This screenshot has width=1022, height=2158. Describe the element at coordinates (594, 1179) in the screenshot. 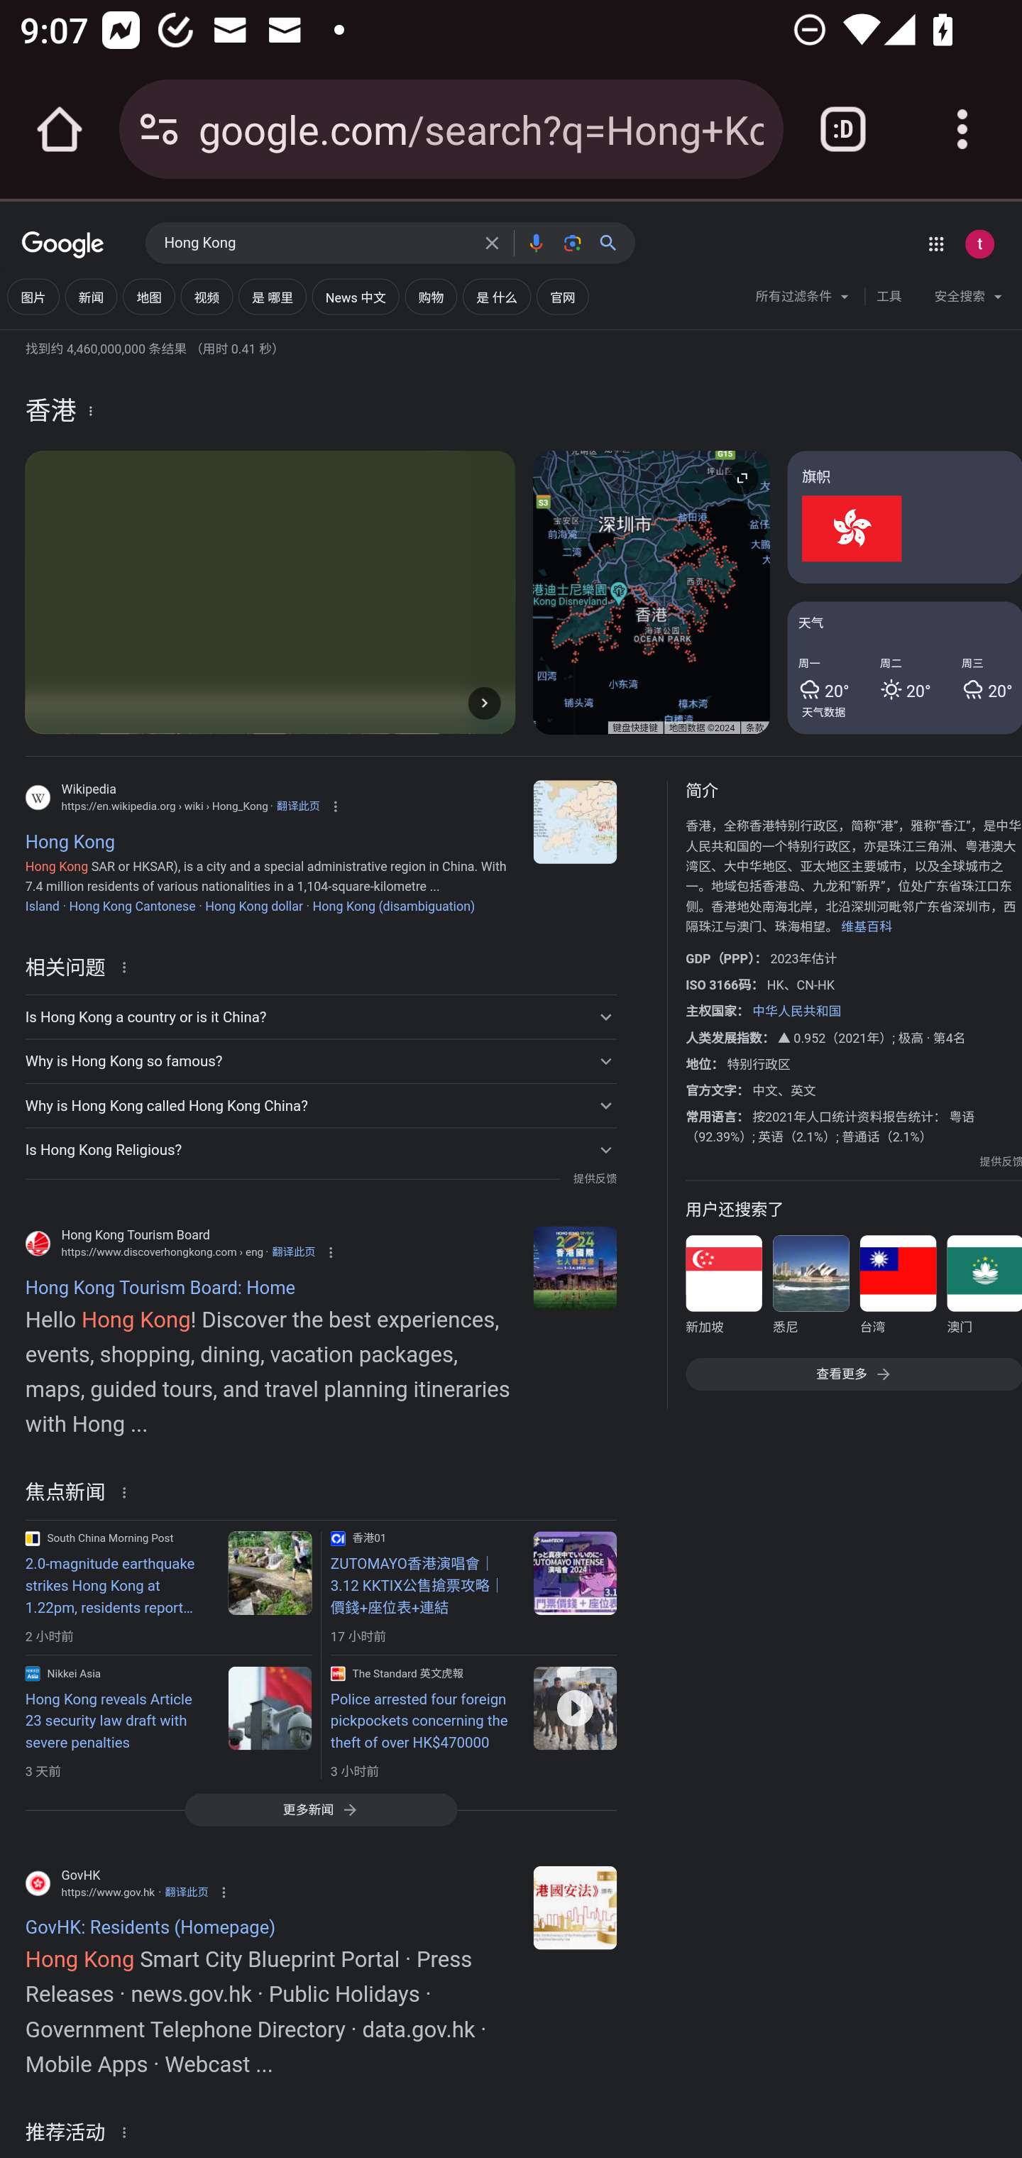

I see `提供反馈` at that location.